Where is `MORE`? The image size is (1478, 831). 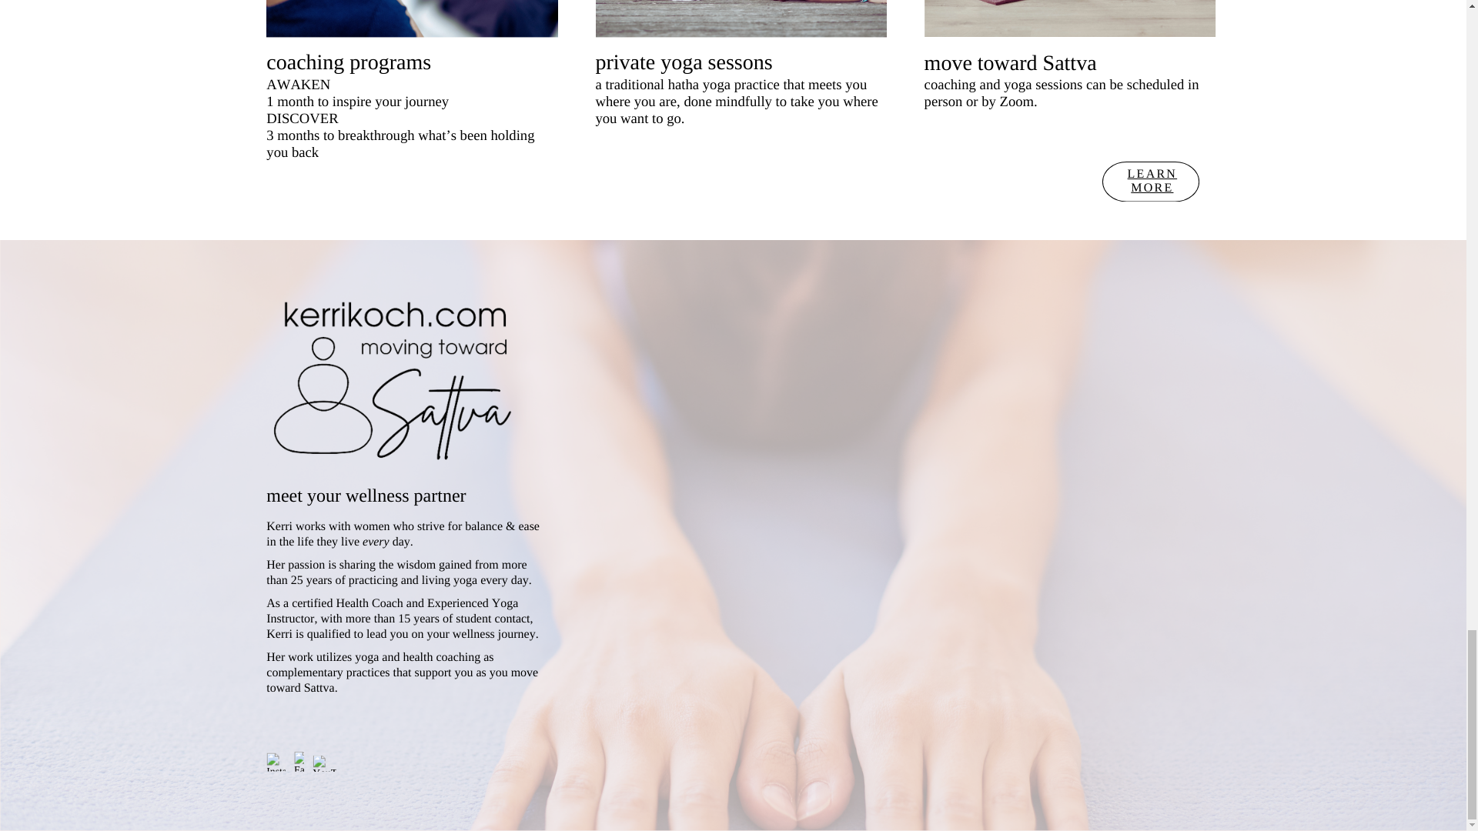
MORE is located at coordinates (1152, 188).